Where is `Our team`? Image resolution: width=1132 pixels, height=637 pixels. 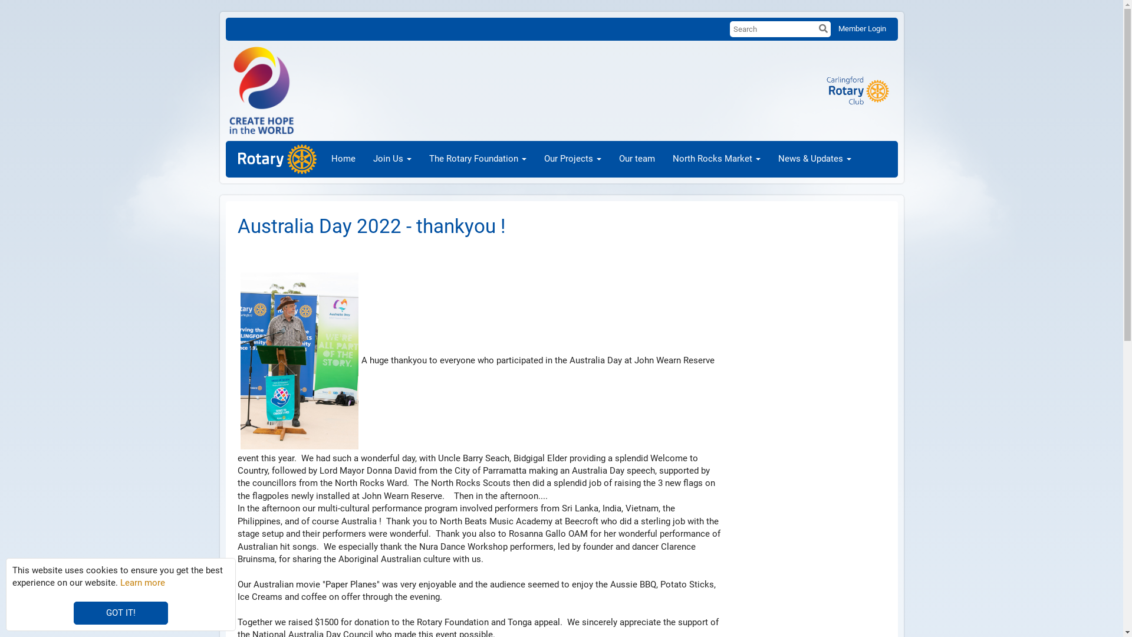
Our team is located at coordinates (637, 159).